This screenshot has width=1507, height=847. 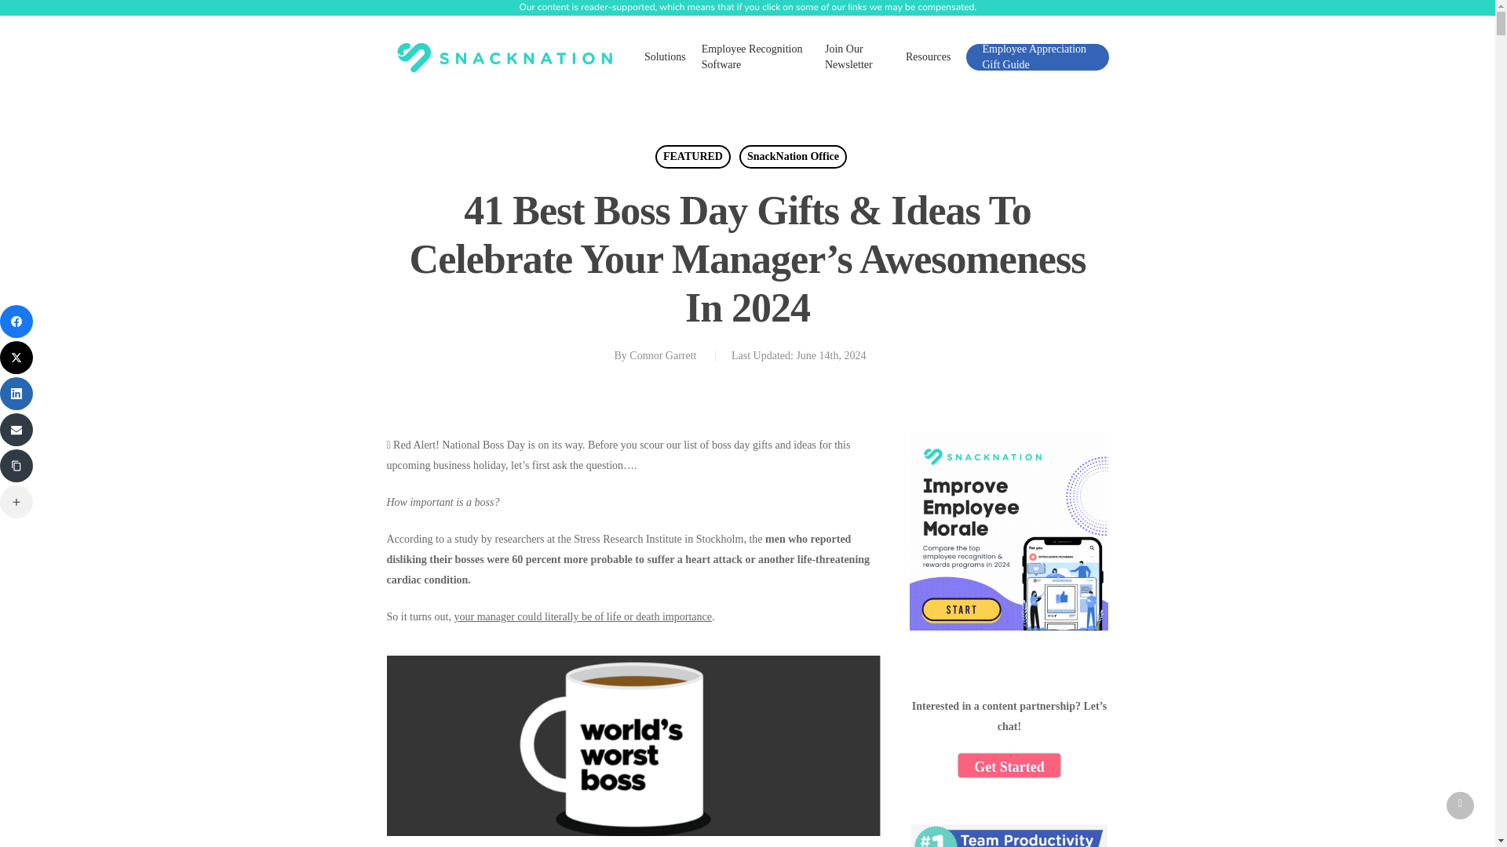 What do you see at coordinates (662, 356) in the screenshot?
I see `Posts by Connor Garrett` at bounding box center [662, 356].